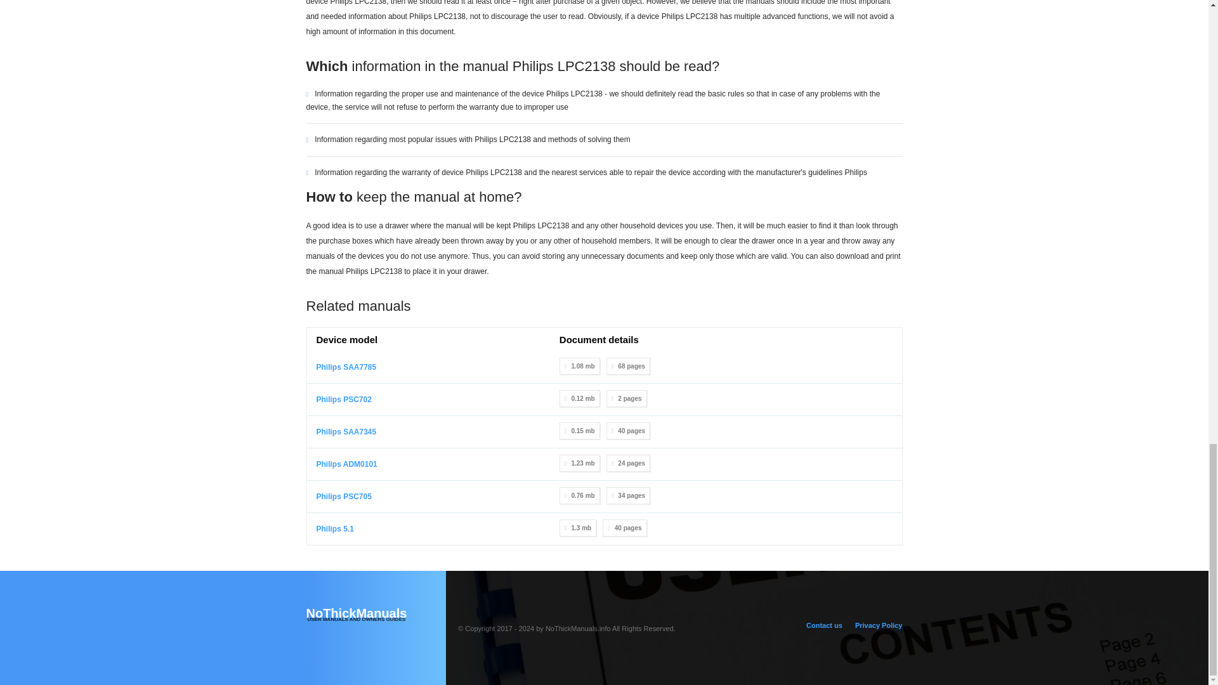 This screenshot has width=1218, height=685. What do you see at coordinates (343, 400) in the screenshot?
I see `Philips SAA7785` at bounding box center [343, 400].